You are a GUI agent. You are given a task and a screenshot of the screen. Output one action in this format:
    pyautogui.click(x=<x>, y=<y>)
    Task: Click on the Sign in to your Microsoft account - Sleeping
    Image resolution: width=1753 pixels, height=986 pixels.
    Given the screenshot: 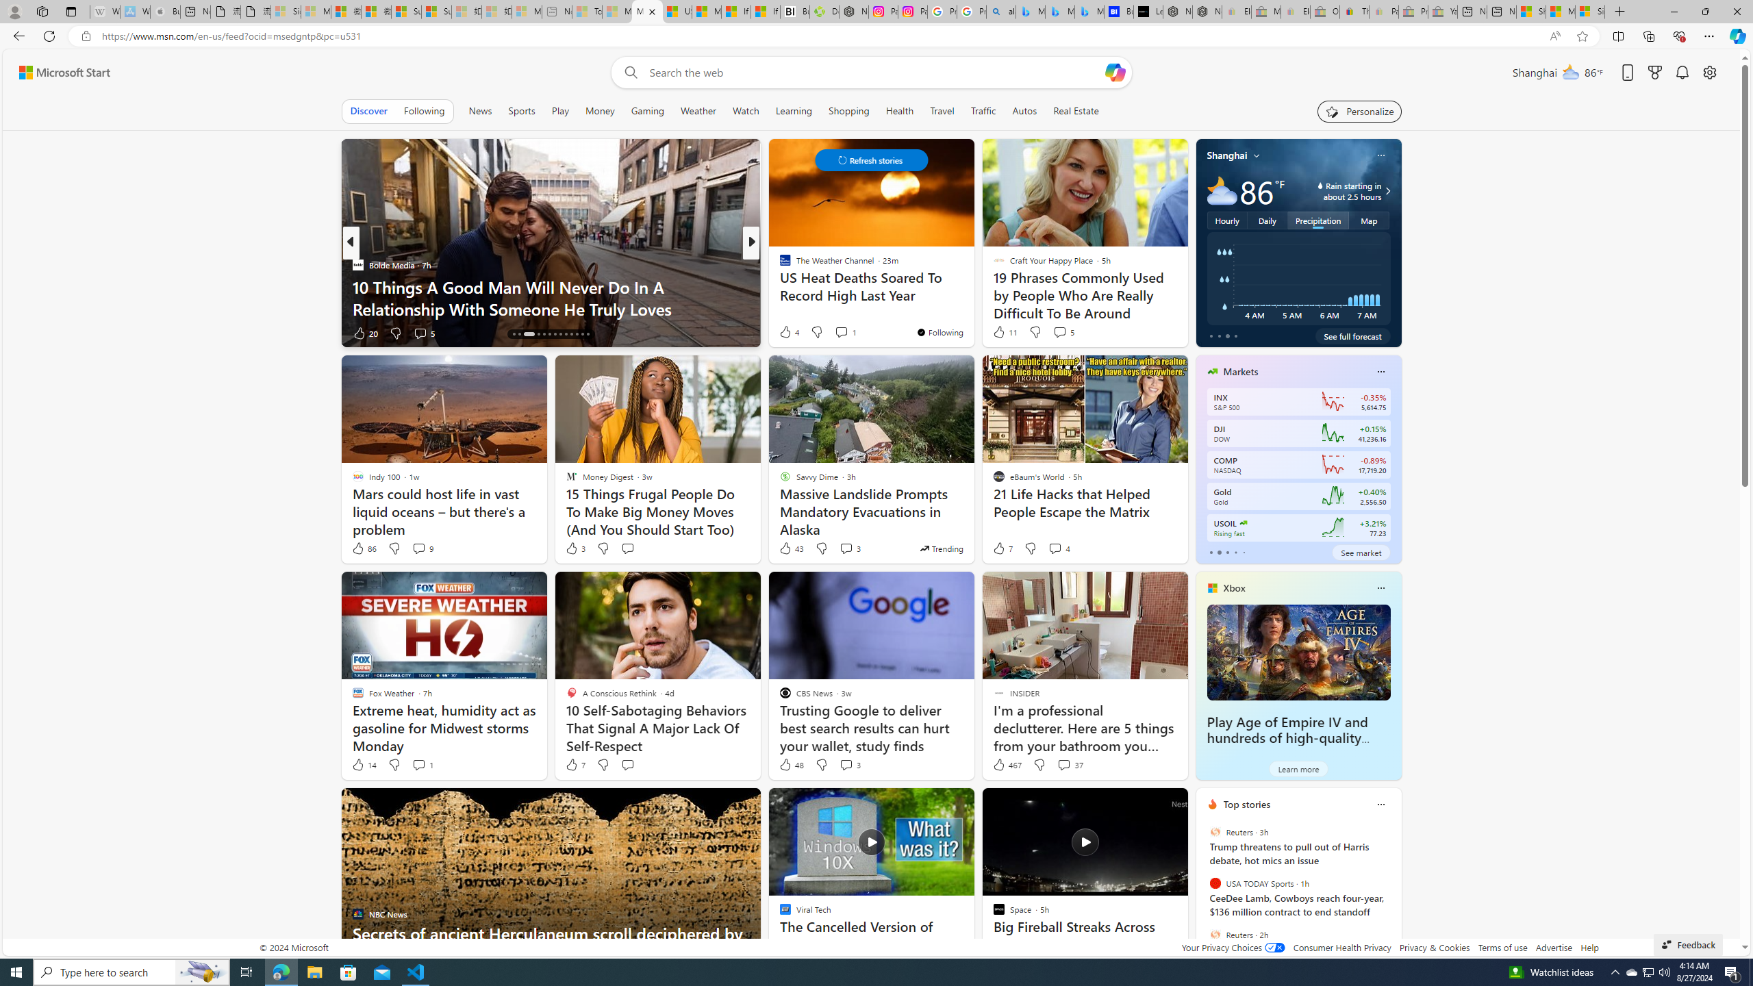 What is the action you would take?
    pyautogui.click(x=286, y=12)
    